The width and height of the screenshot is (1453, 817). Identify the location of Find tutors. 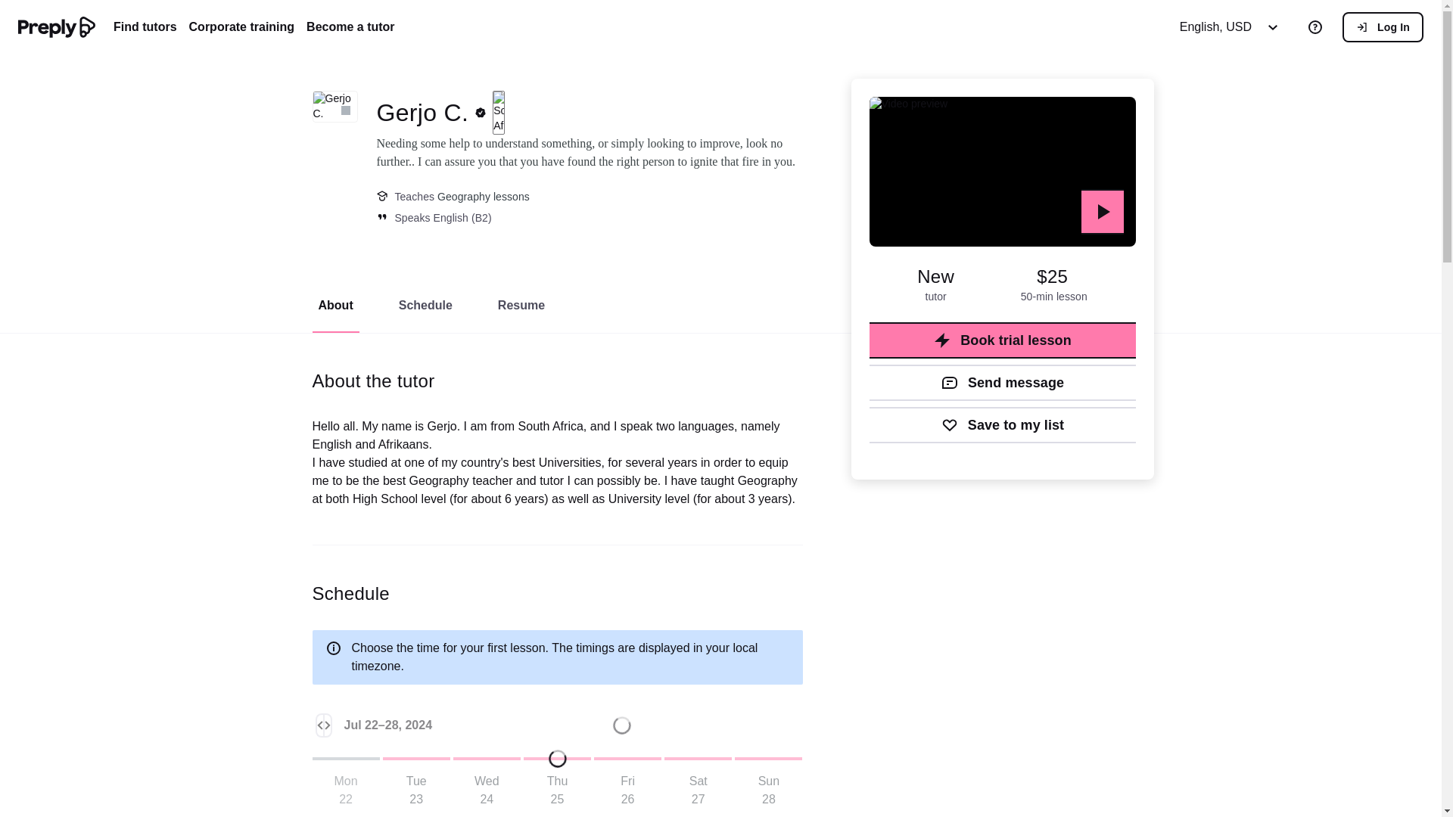
(145, 26).